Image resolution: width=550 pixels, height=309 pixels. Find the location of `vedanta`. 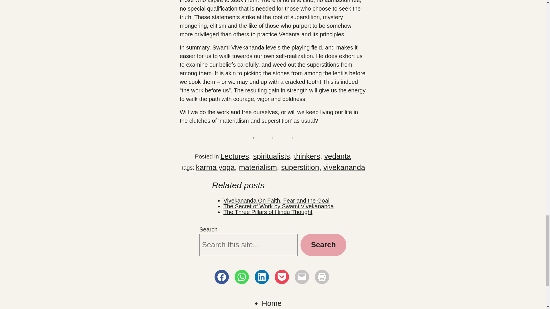

vedanta is located at coordinates (337, 156).